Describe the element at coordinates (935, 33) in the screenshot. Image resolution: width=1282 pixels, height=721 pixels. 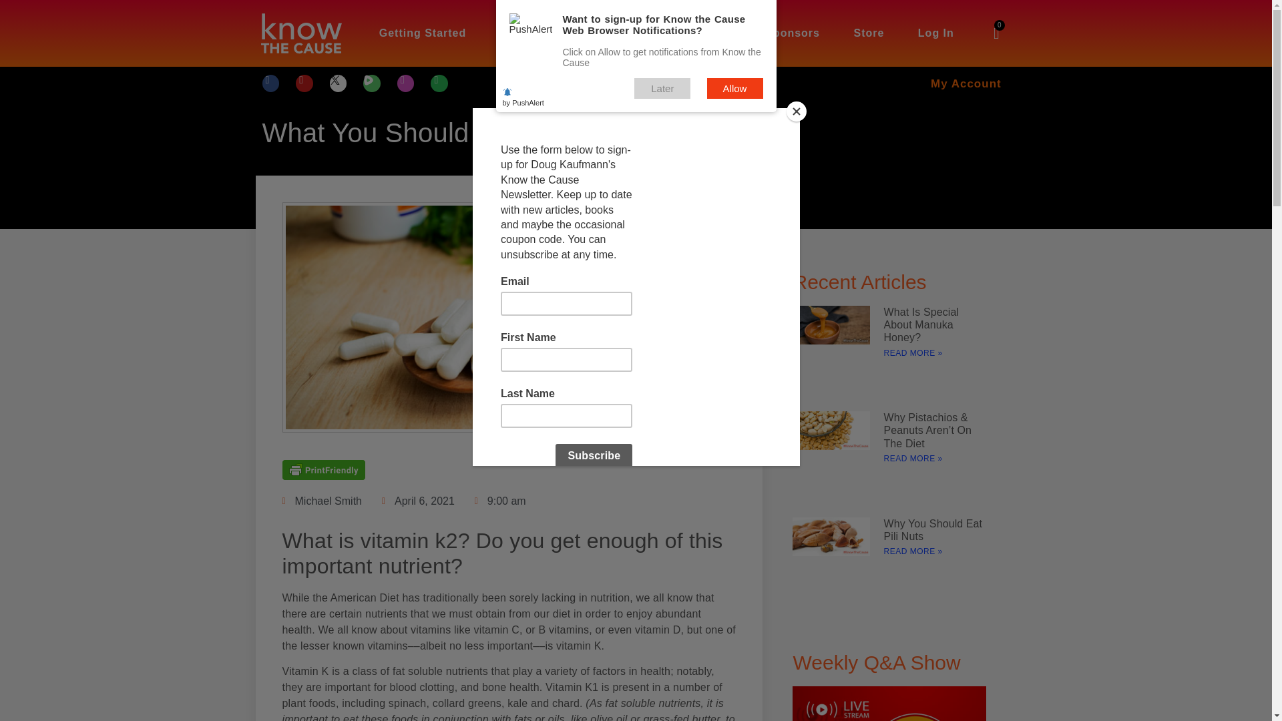
I see `Log In` at that location.